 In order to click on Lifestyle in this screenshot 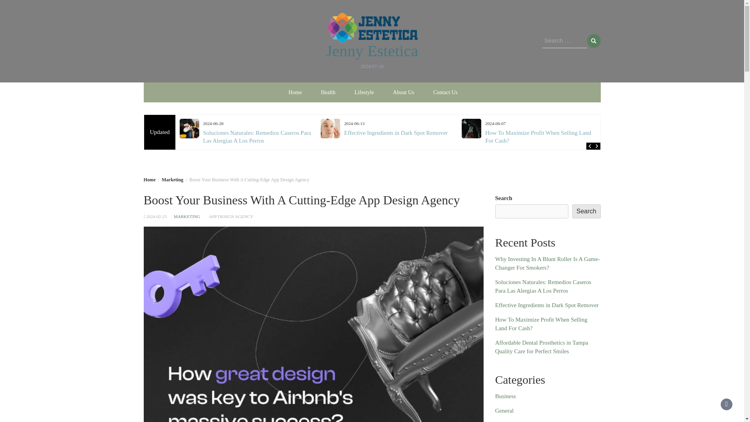, I will do `click(364, 92)`.